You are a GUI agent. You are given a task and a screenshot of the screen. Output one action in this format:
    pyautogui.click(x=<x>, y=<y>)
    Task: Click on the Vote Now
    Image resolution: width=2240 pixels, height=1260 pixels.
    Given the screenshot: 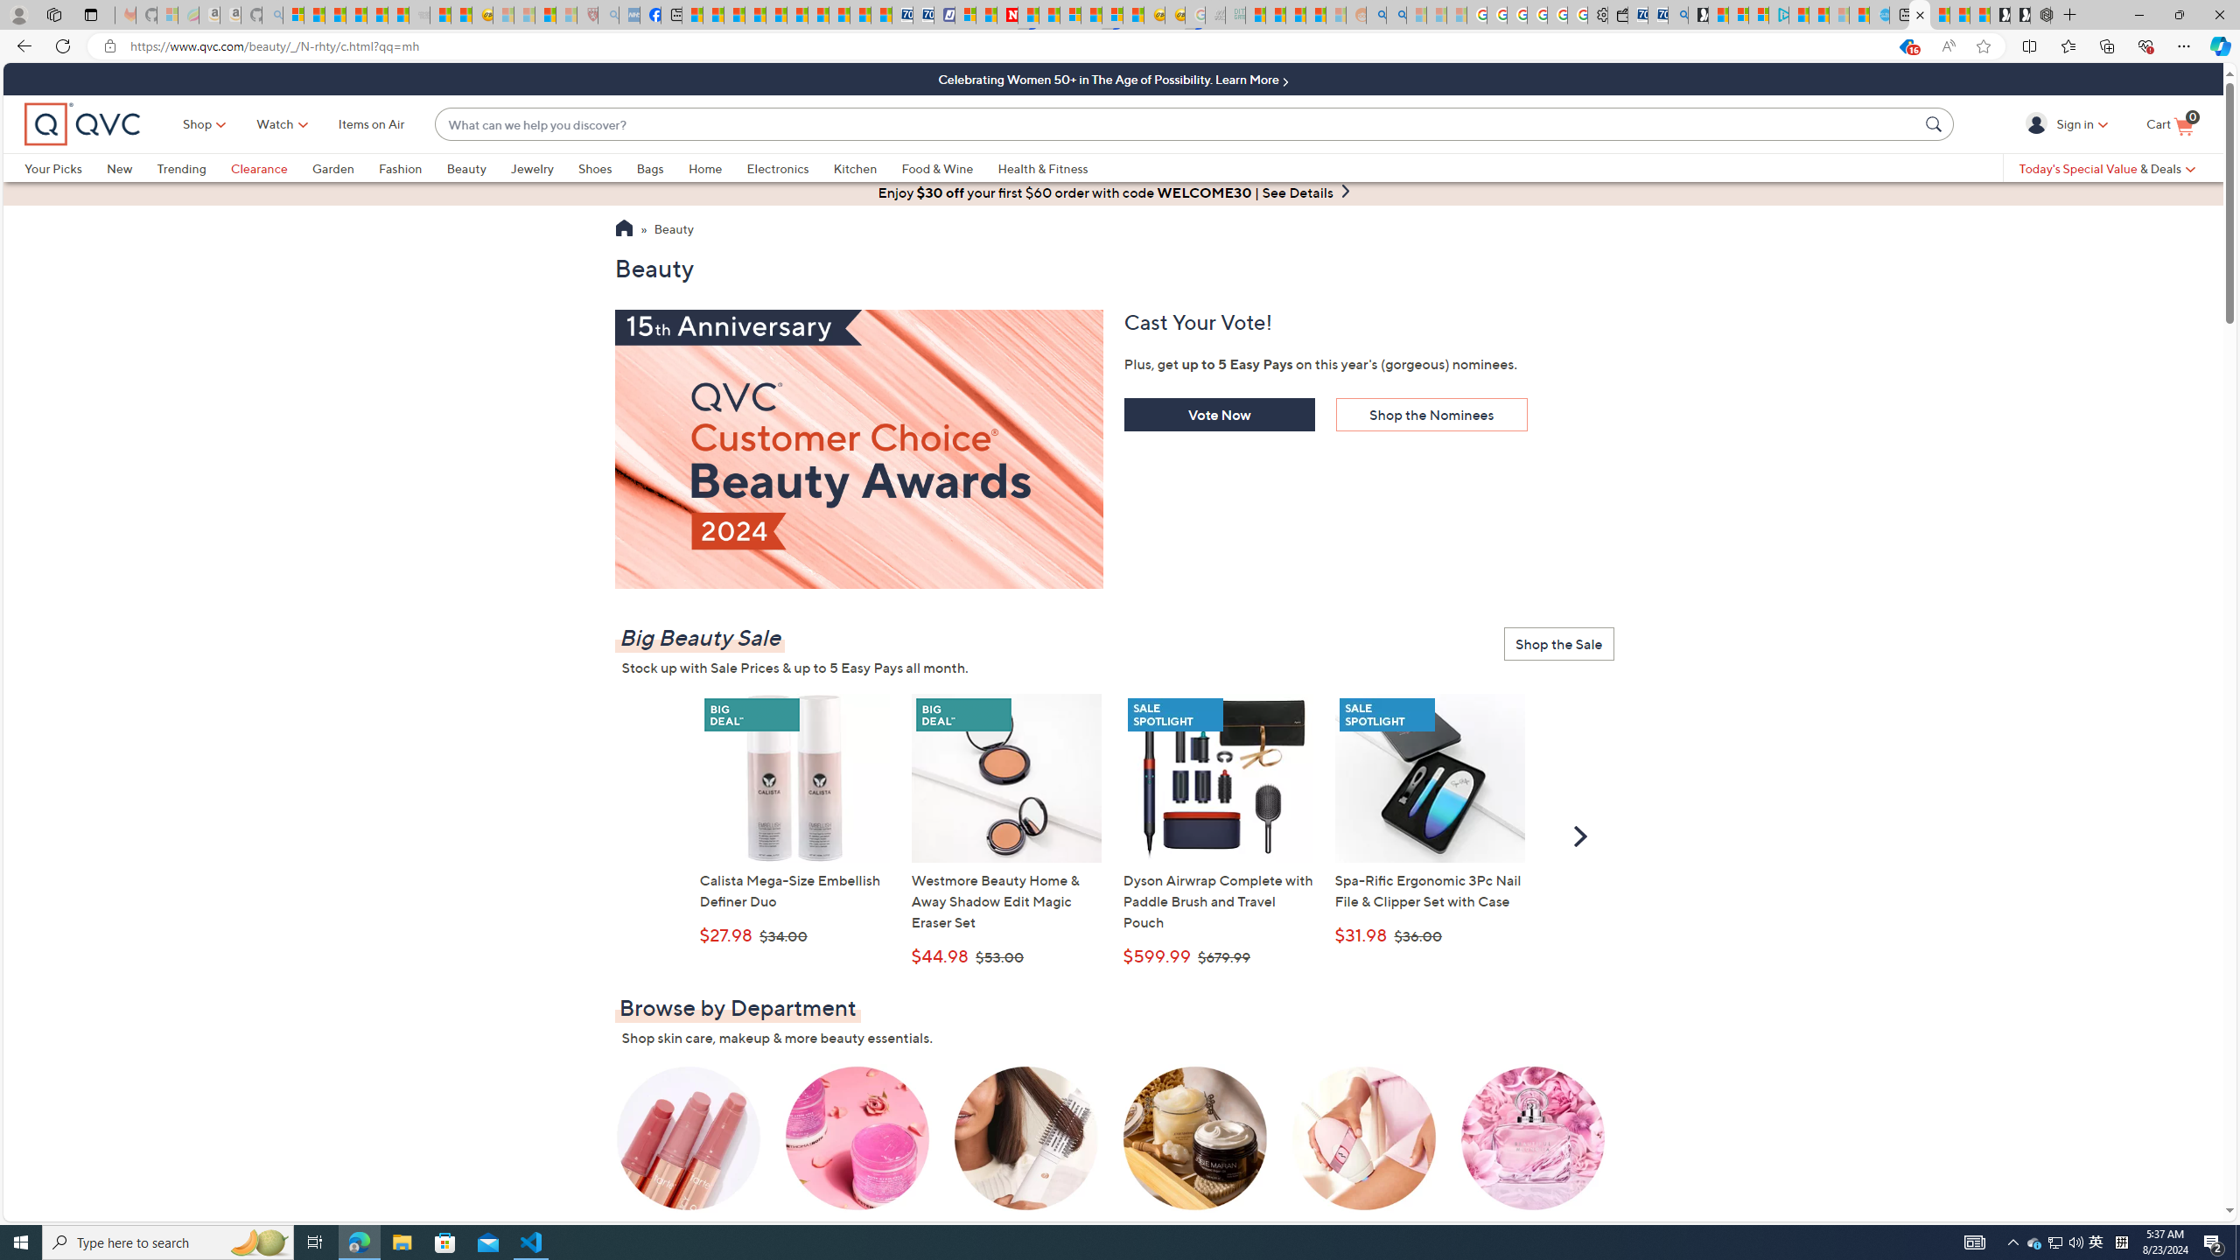 What is the action you would take?
    pyautogui.click(x=1220, y=415)
    